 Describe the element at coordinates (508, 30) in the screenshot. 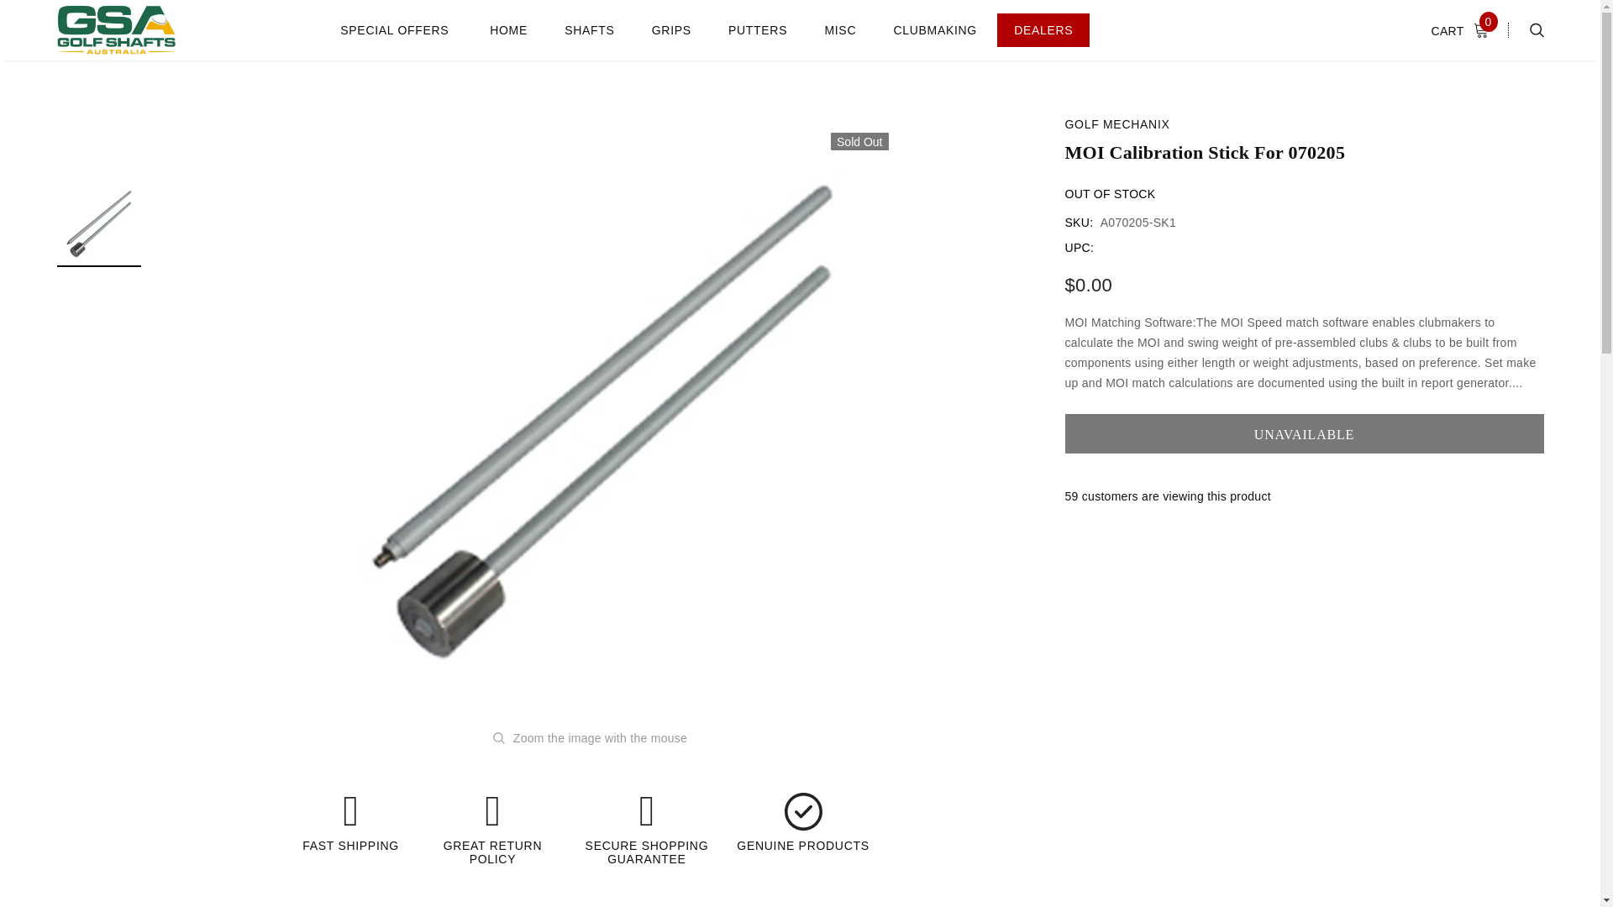

I see `HOME` at that location.